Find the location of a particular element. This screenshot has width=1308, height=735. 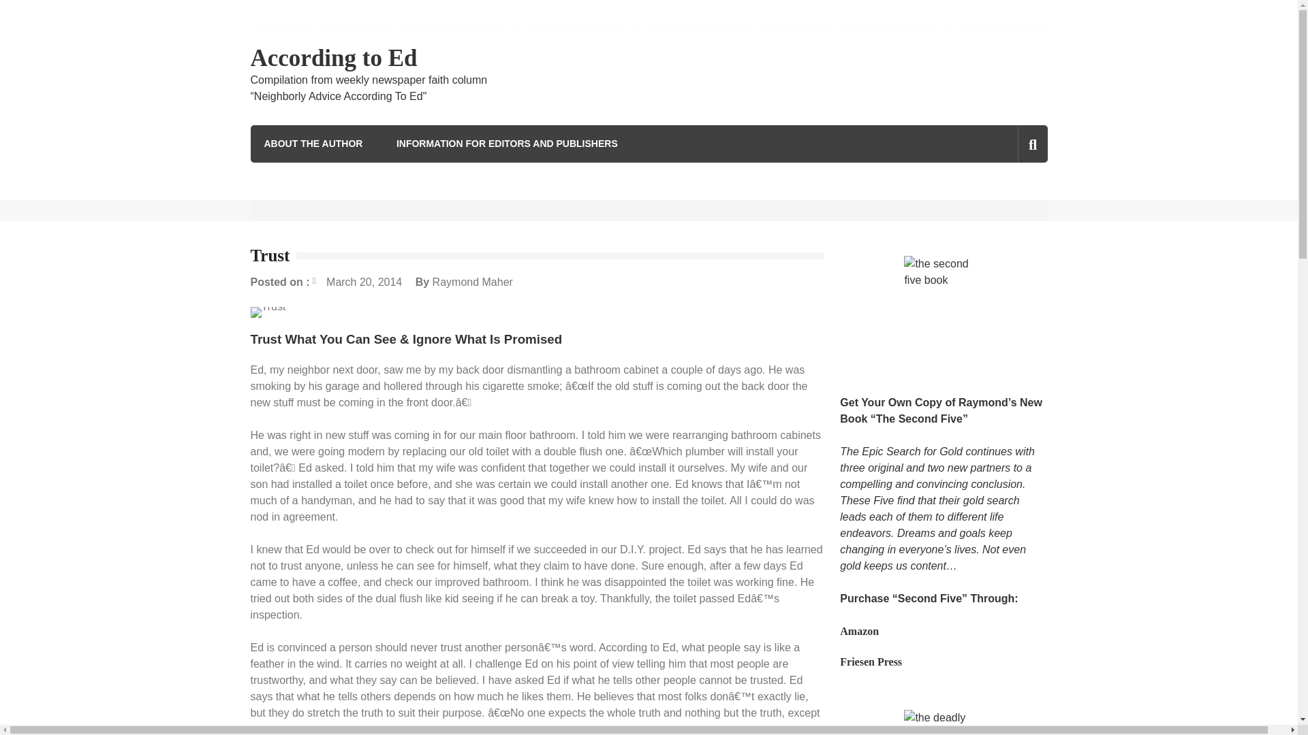

Friesen Press Second Five is located at coordinates (871, 661).